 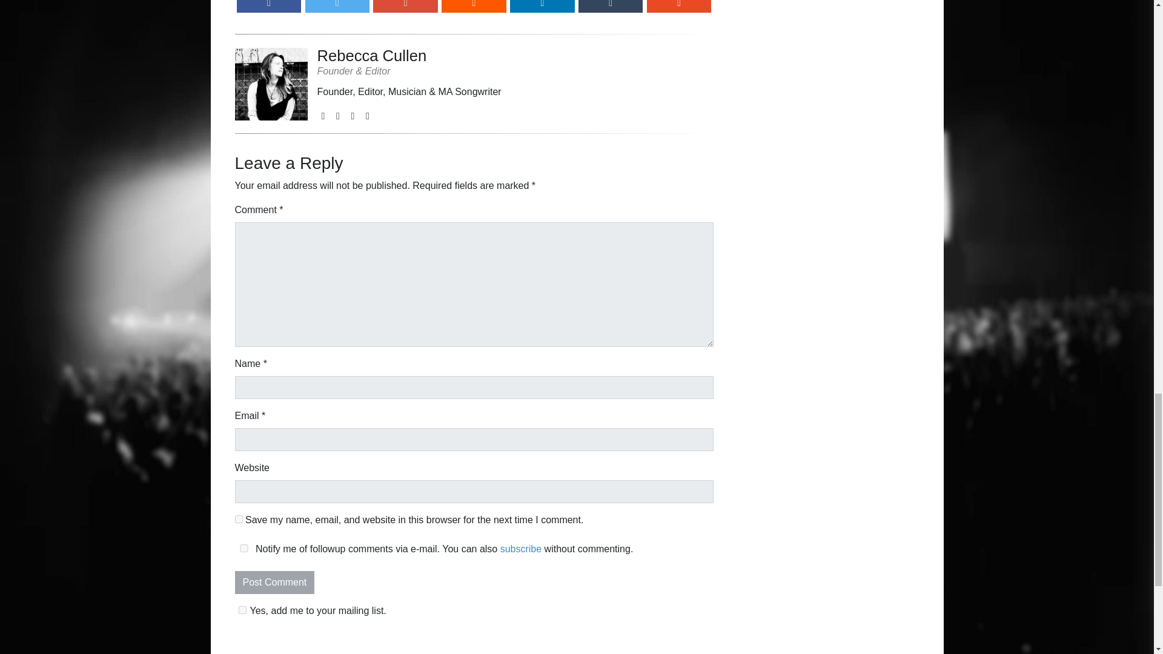 What do you see at coordinates (521, 549) in the screenshot?
I see `subscribe` at bounding box center [521, 549].